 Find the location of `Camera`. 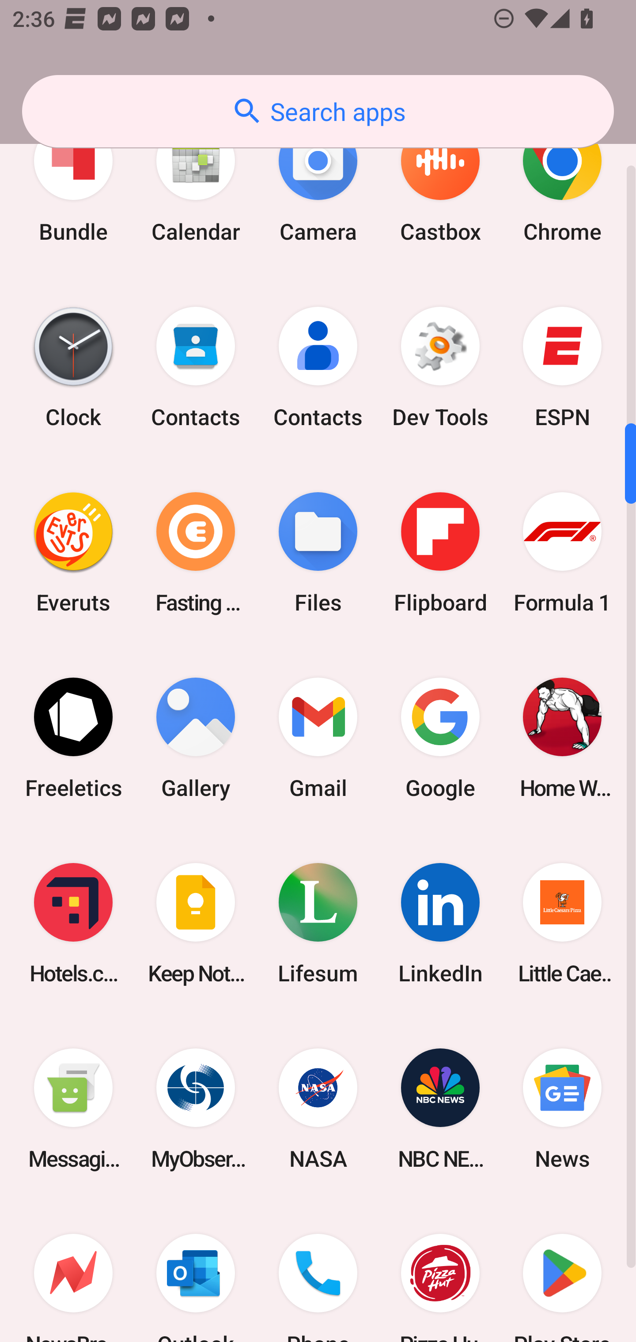

Camera is located at coordinates (318, 182).